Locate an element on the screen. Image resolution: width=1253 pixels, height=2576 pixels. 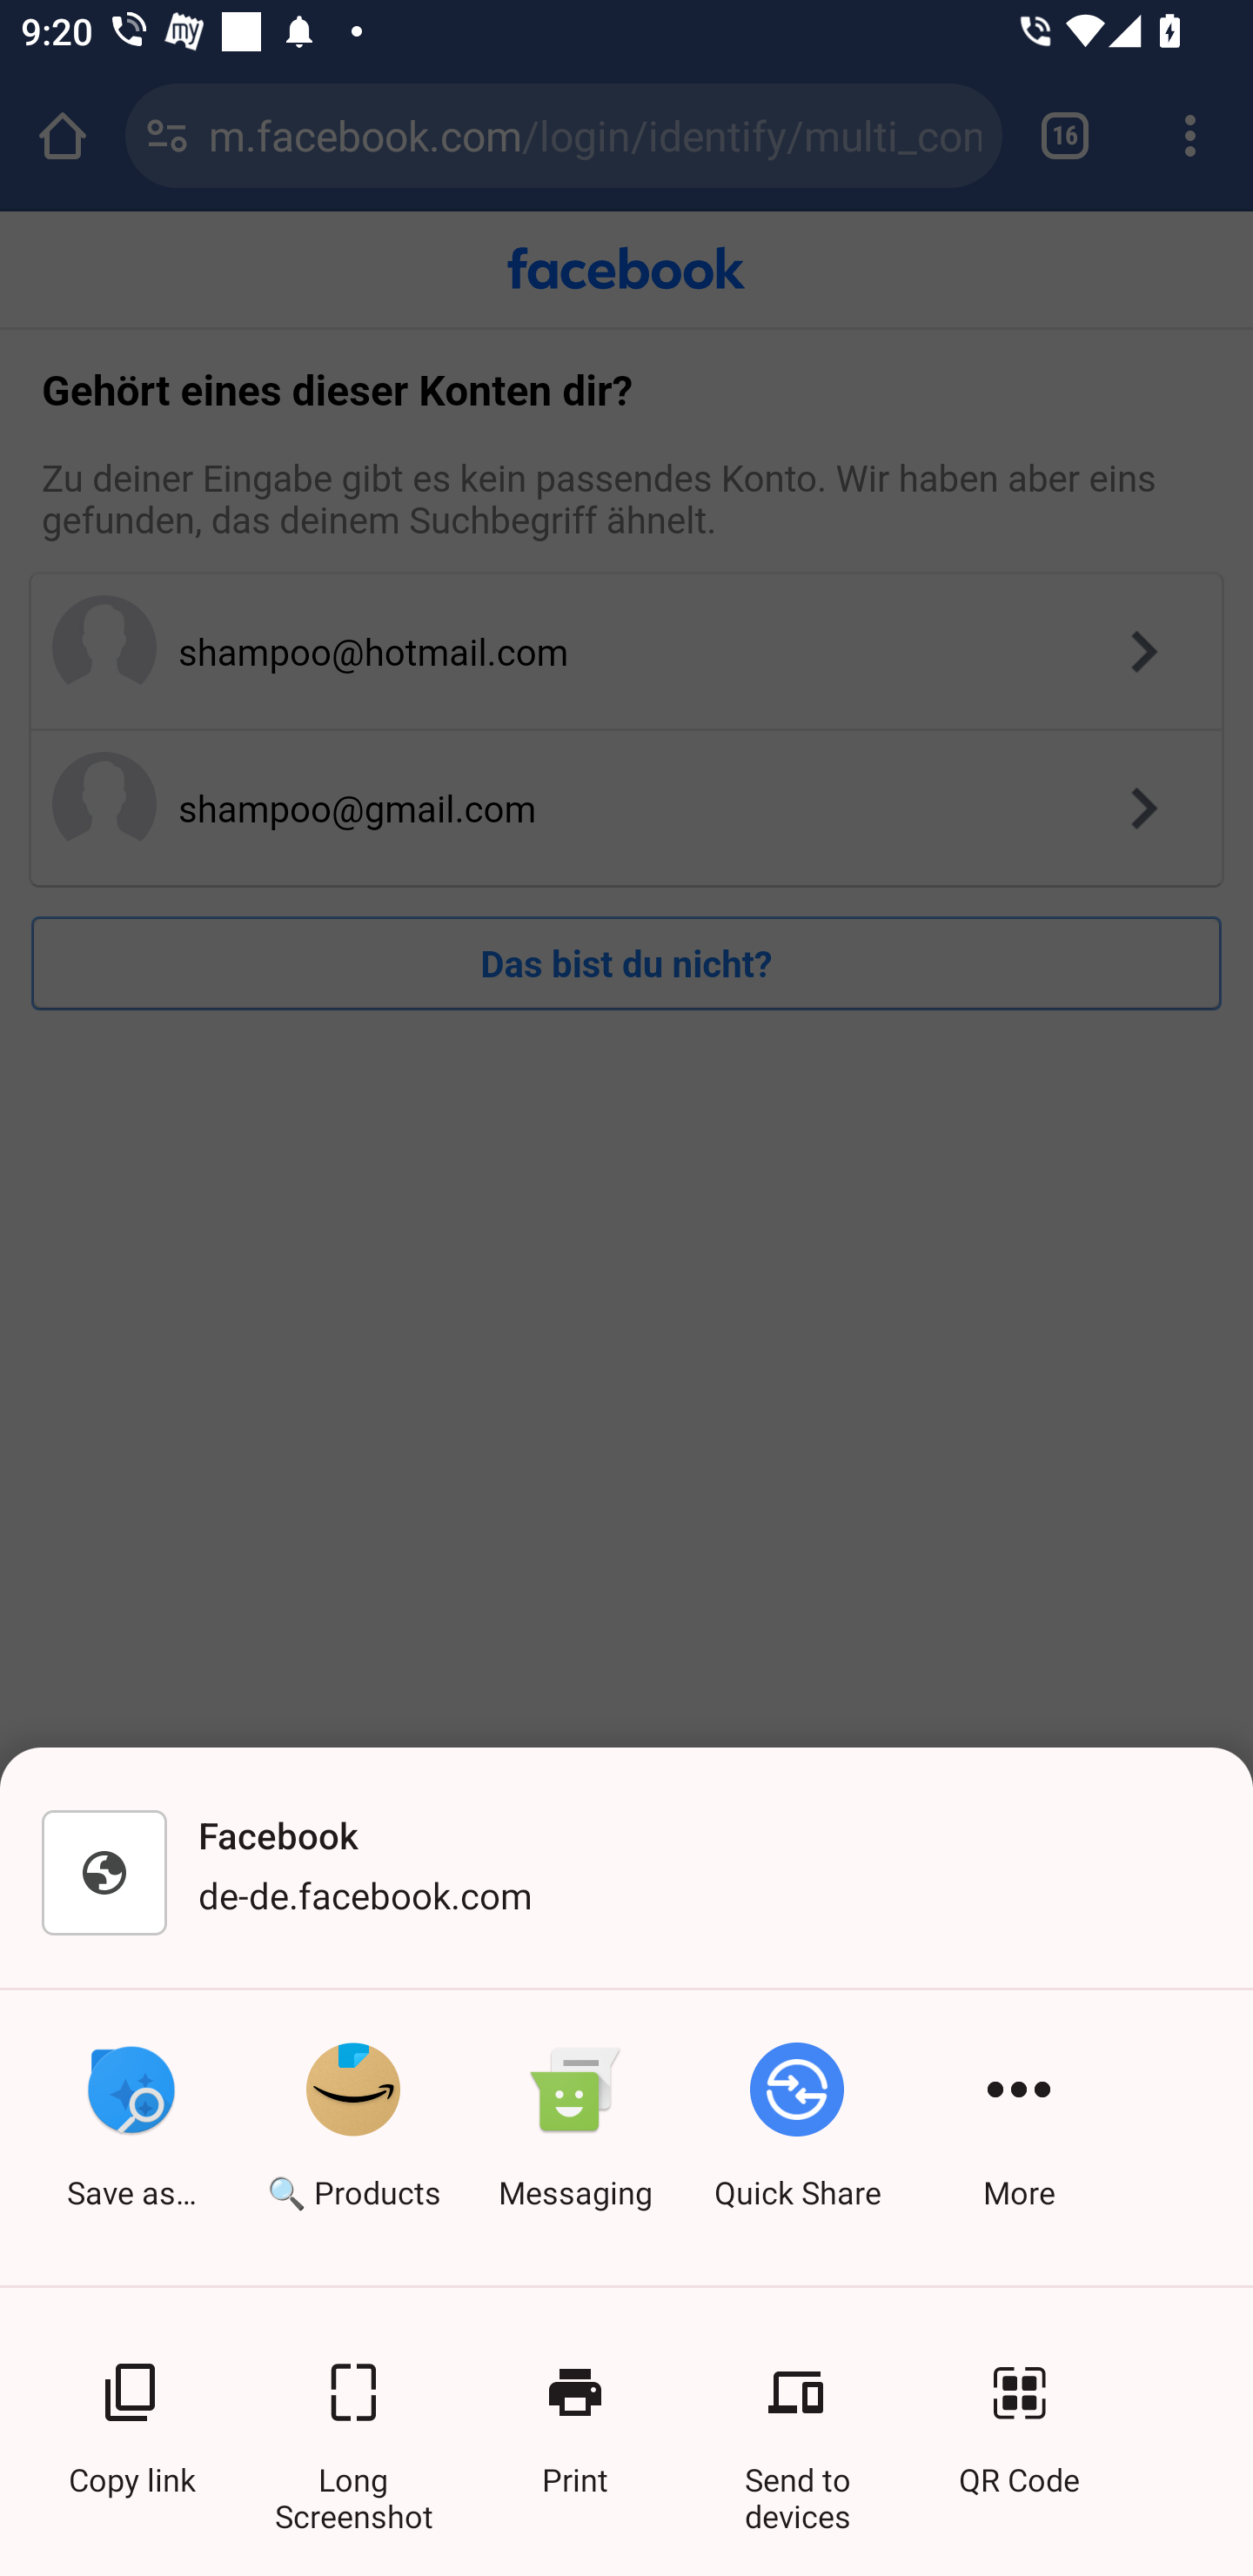
Long Screenshot is located at coordinates (353, 2412).